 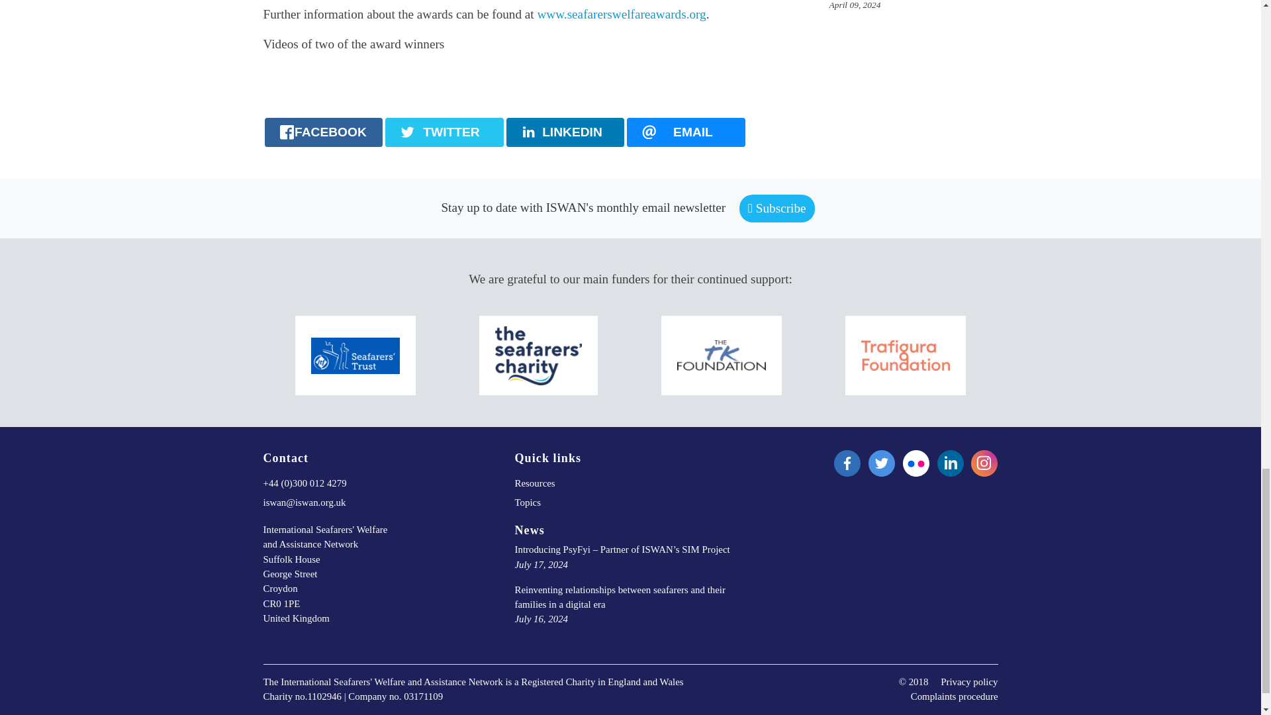 I want to click on The TK Foundation, so click(x=722, y=356).